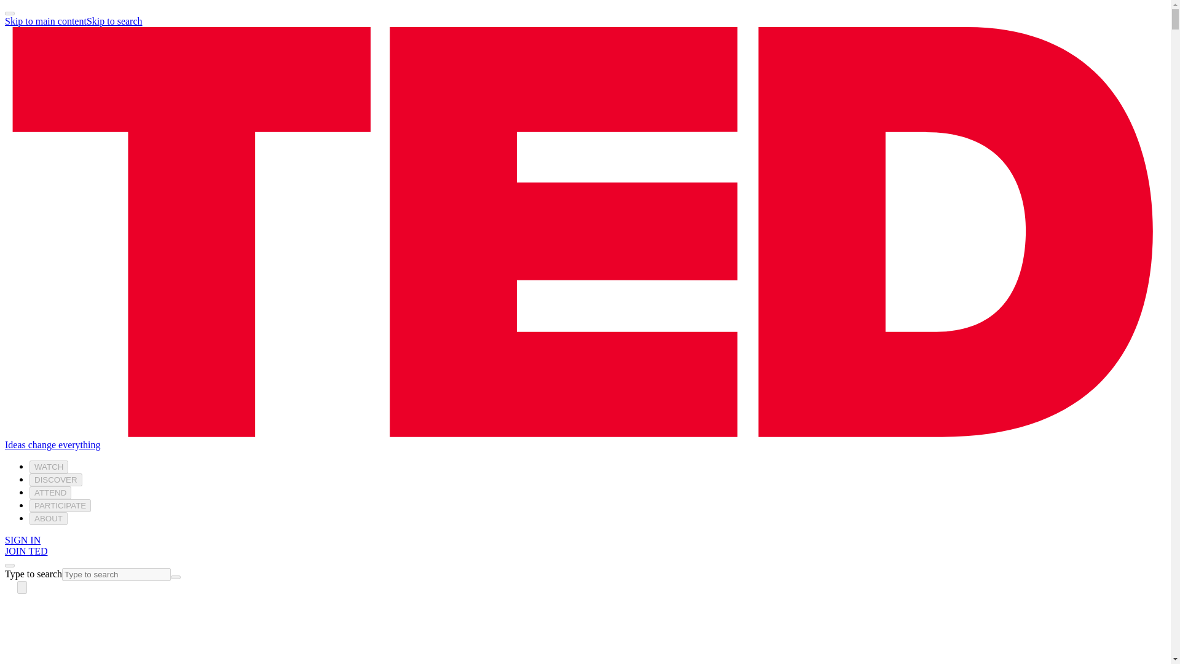 The image size is (1180, 664). What do you see at coordinates (50, 492) in the screenshot?
I see `ATTEND` at bounding box center [50, 492].